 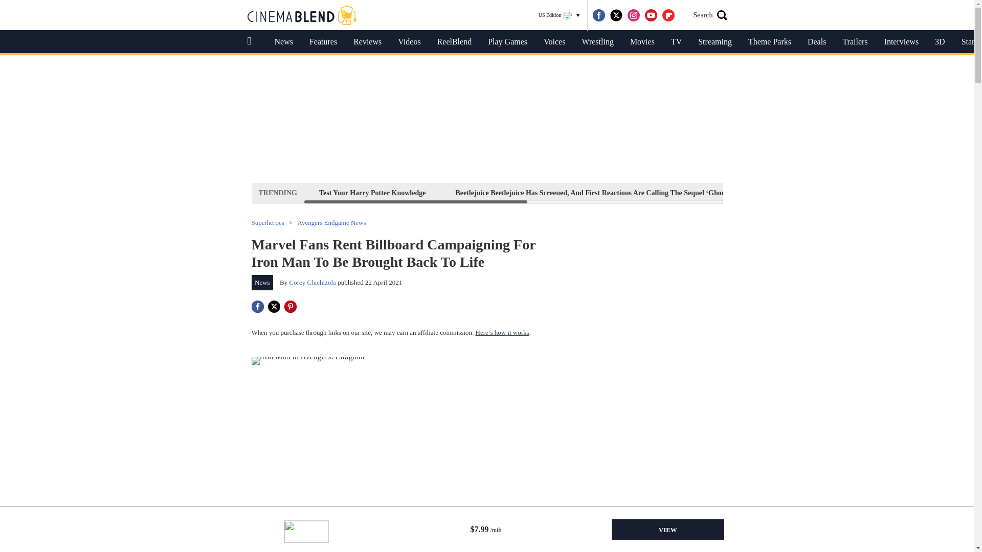 What do you see at coordinates (855, 42) in the screenshot?
I see `Trailers` at bounding box center [855, 42].